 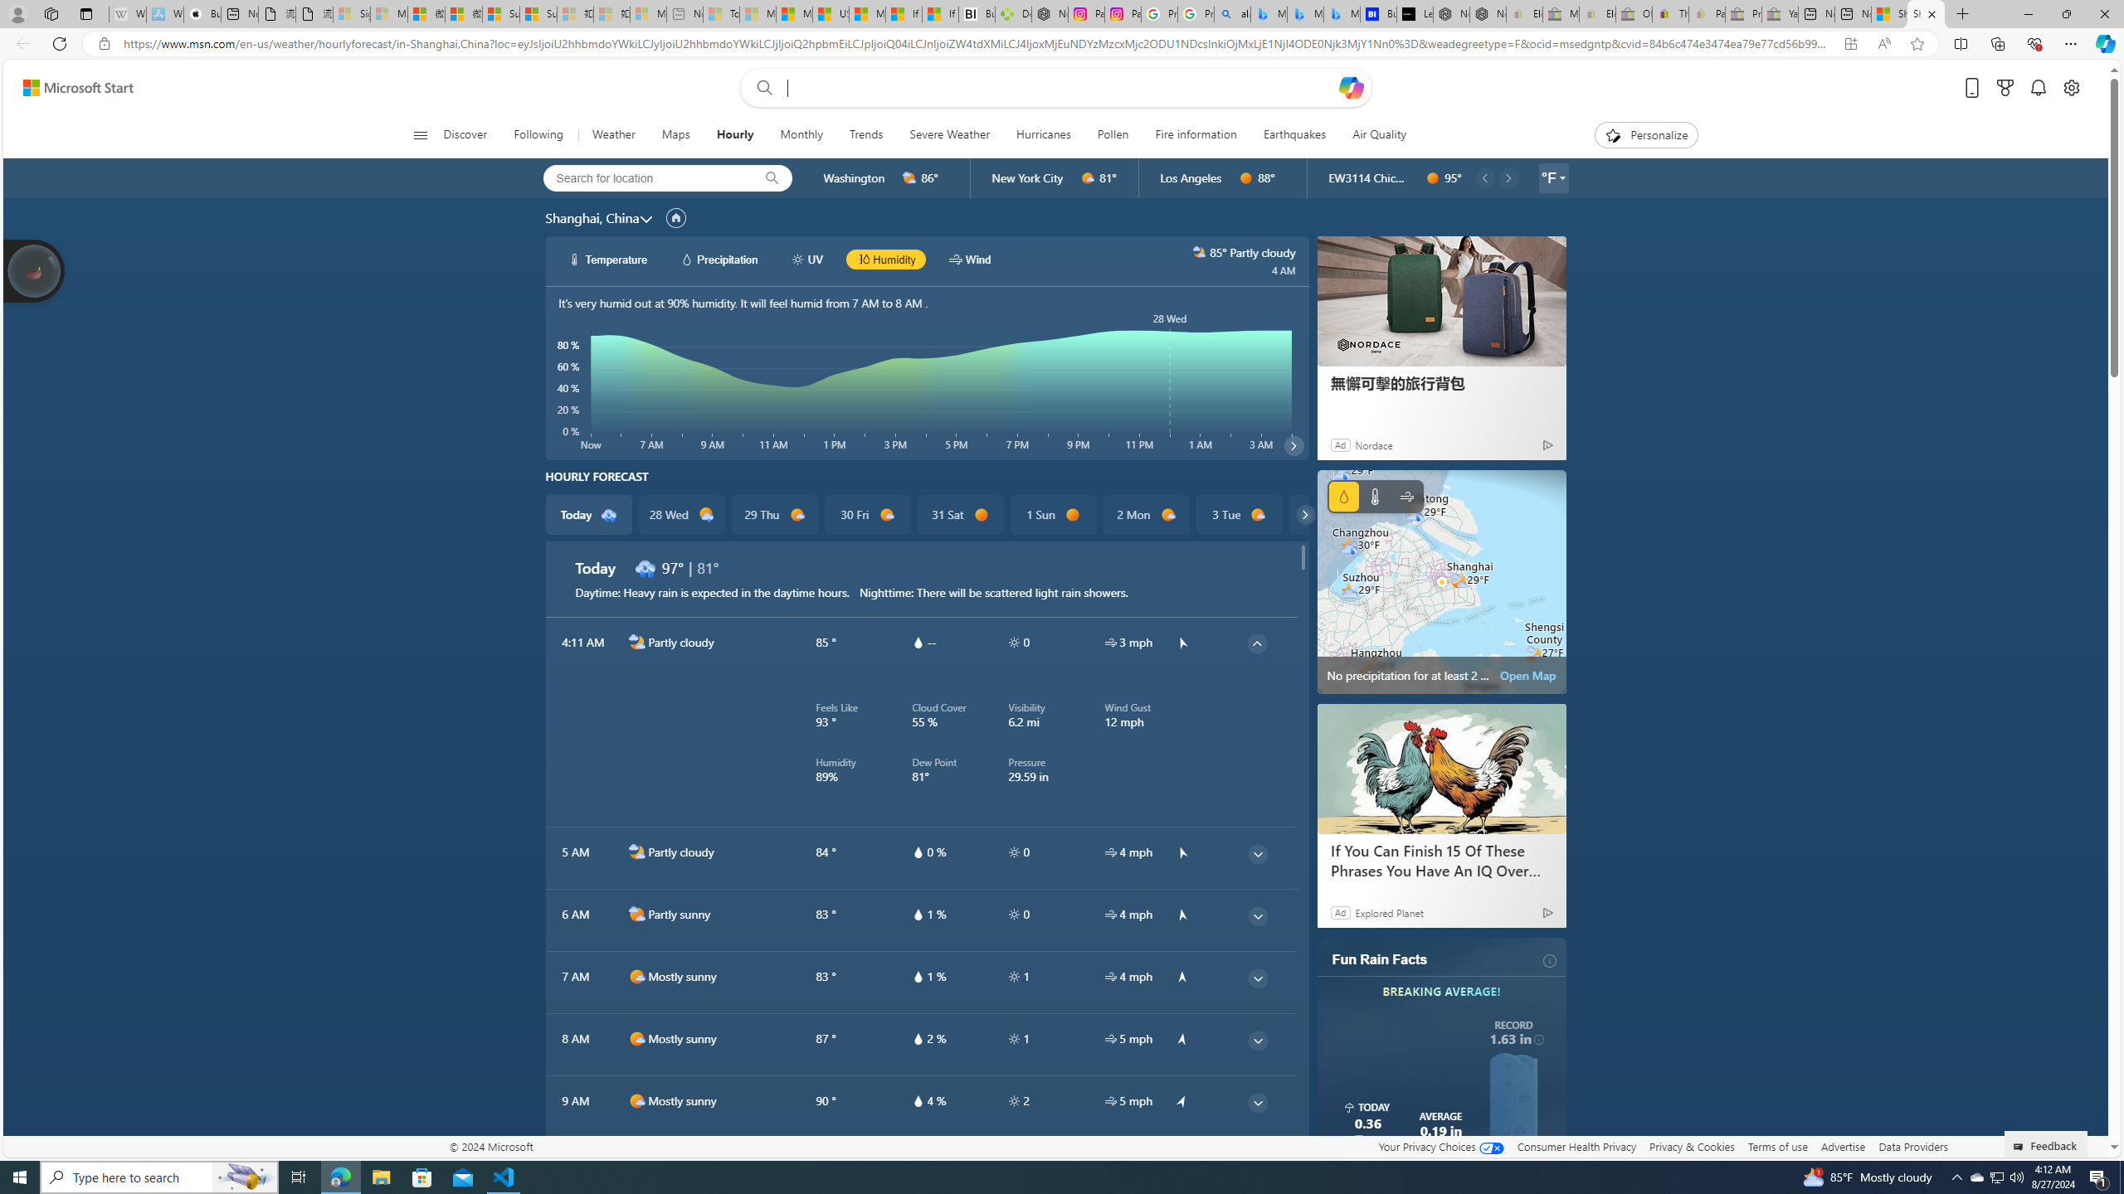 What do you see at coordinates (808, 259) in the screenshot?
I see `hourlyChart/uvWhite UV` at bounding box center [808, 259].